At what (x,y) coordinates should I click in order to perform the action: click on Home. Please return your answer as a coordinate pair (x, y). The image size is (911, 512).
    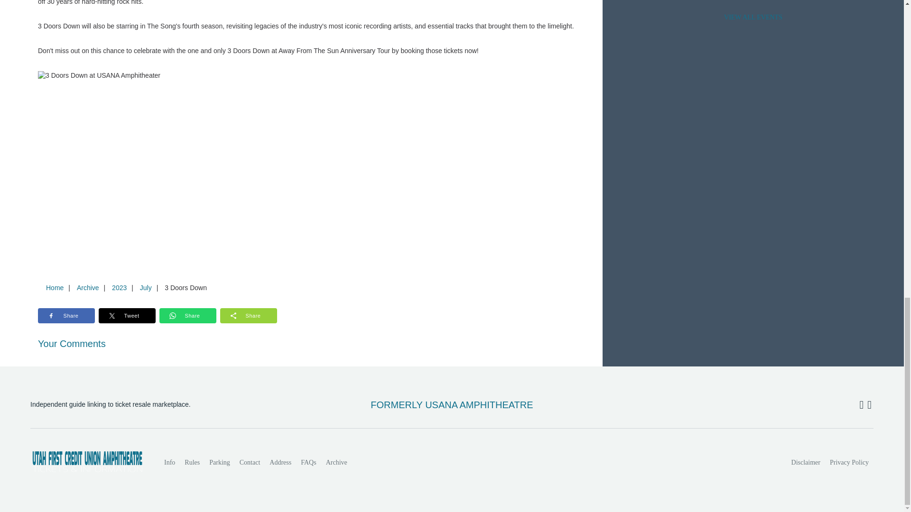
    Looking at the image, I should click on (55, 287).